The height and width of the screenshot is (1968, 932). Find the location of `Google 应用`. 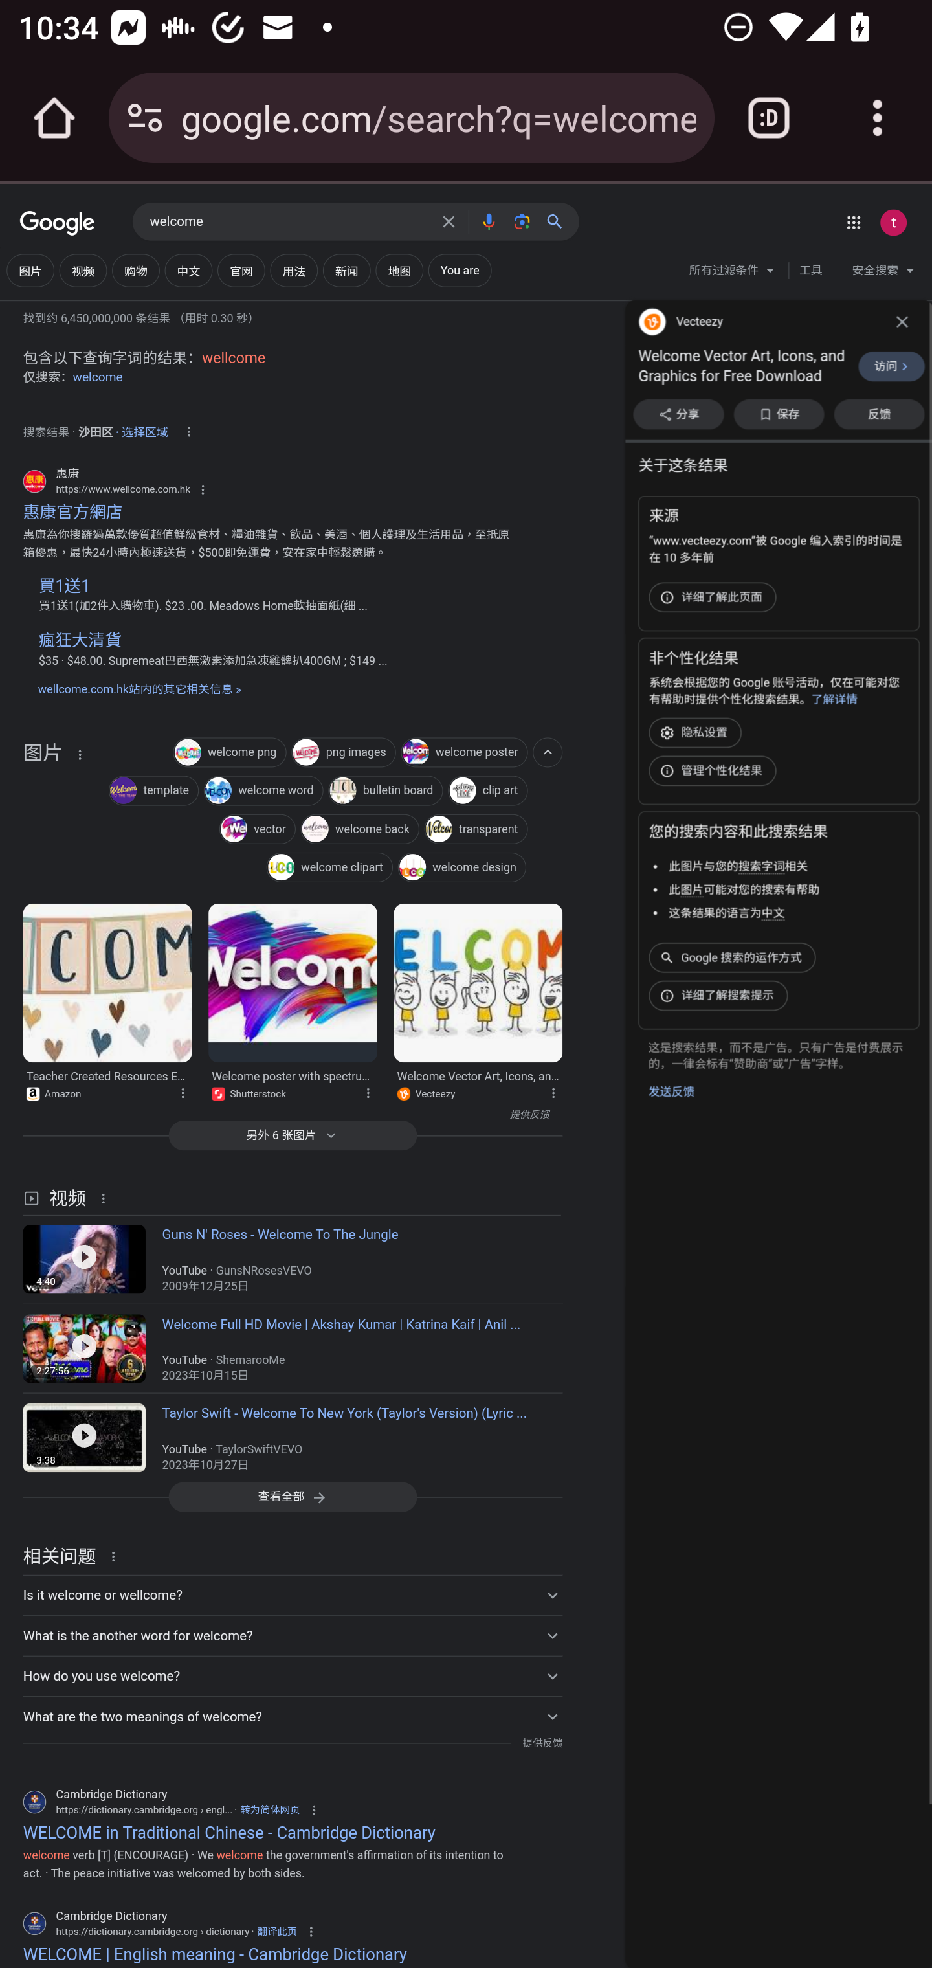

Google 应用 is located at coordinates (853, 222).